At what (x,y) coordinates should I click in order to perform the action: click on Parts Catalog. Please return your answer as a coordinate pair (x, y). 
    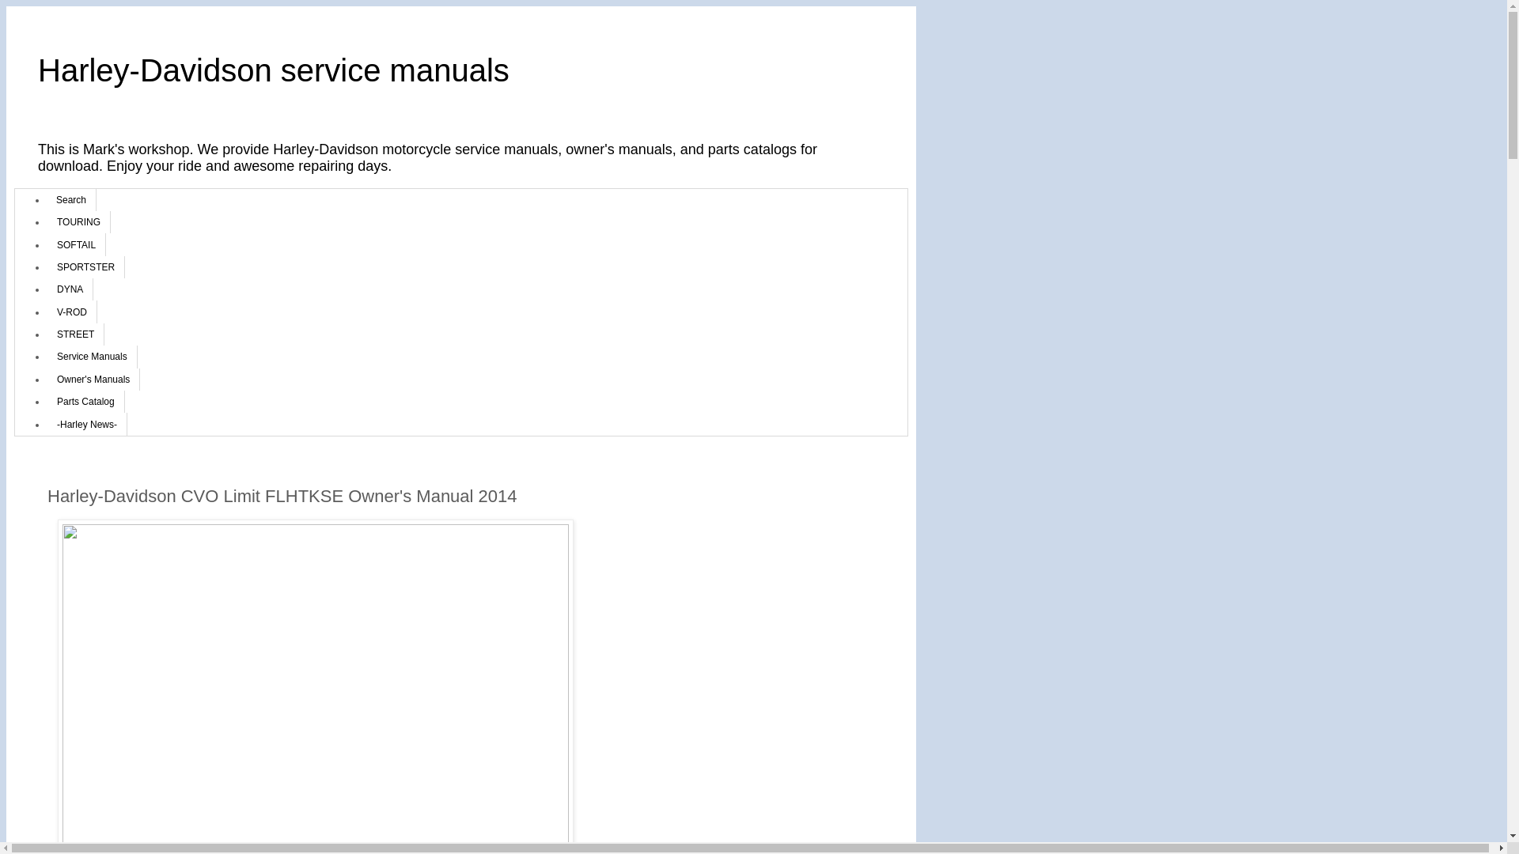
    Looking at the image, I should click on (85, 402).